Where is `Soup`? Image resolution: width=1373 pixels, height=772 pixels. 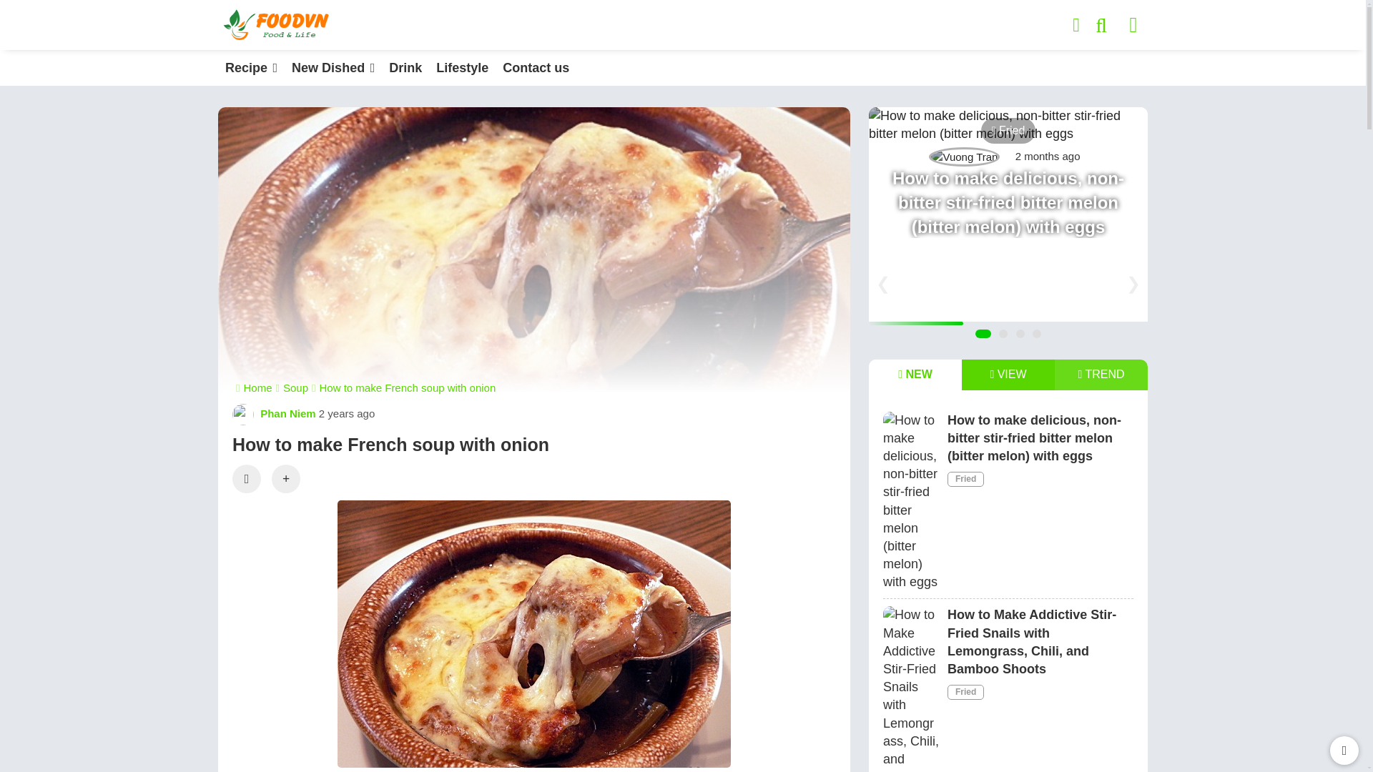
Soup is located at coordinates (292, 387).